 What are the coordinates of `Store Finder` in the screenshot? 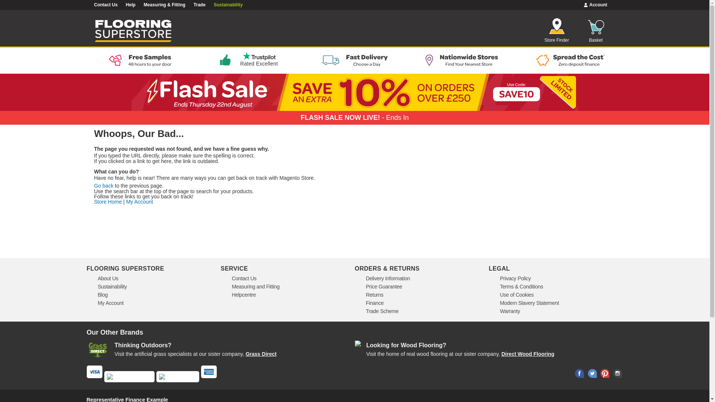 It's located at (556, 31).